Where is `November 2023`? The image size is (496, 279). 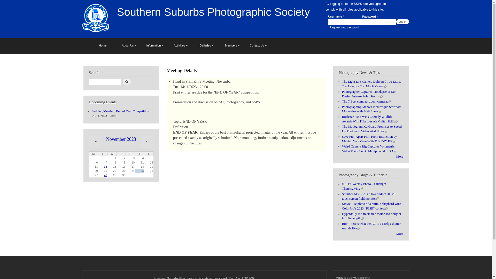
November 2023 is located at coordinates (121, 139).